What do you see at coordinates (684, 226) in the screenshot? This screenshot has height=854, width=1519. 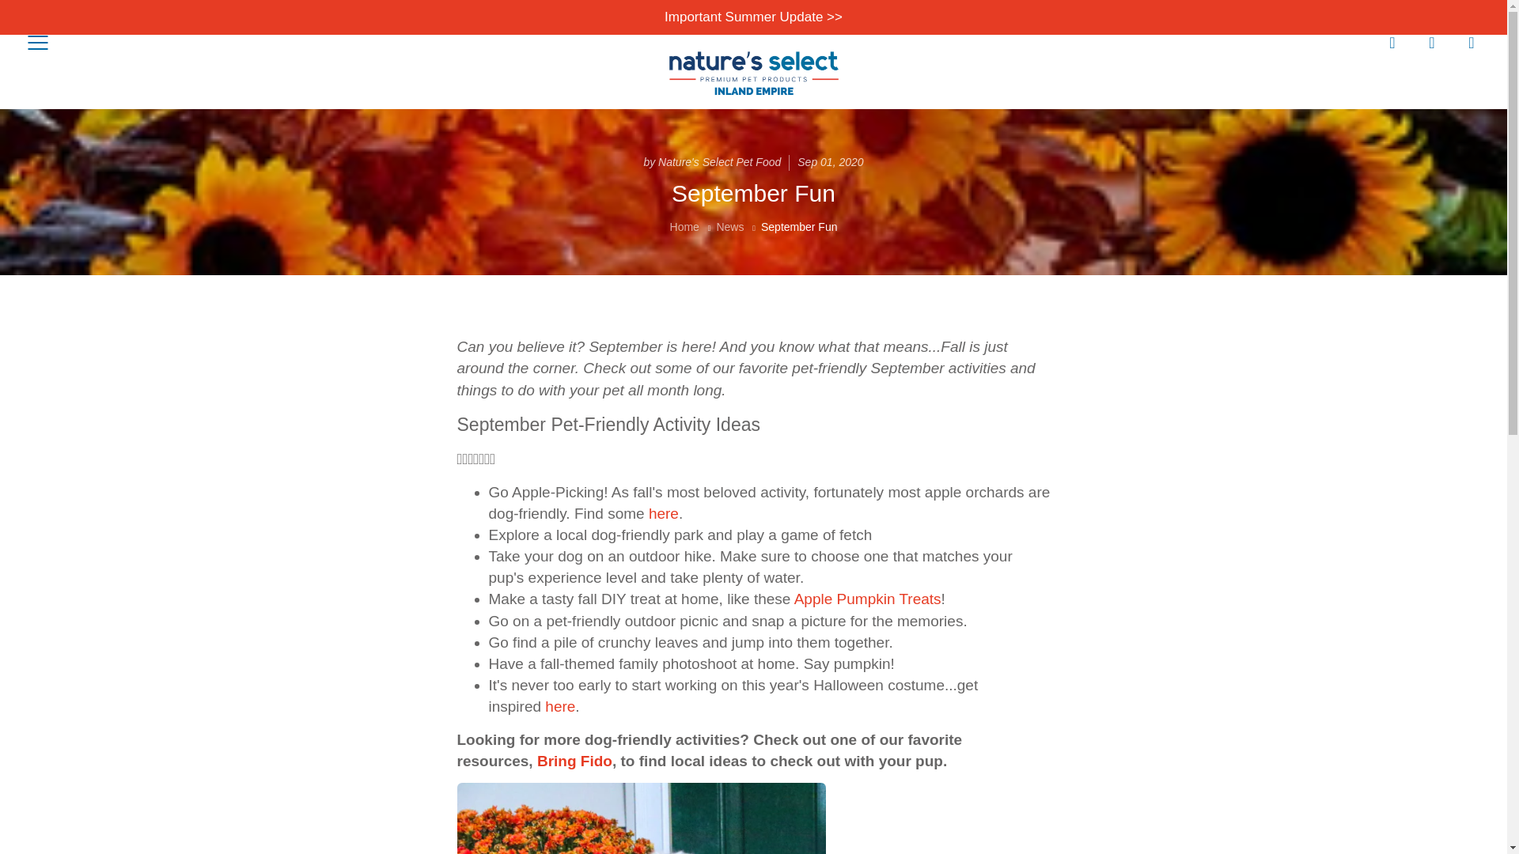 I see `Home` at bounding box center [684, 226].